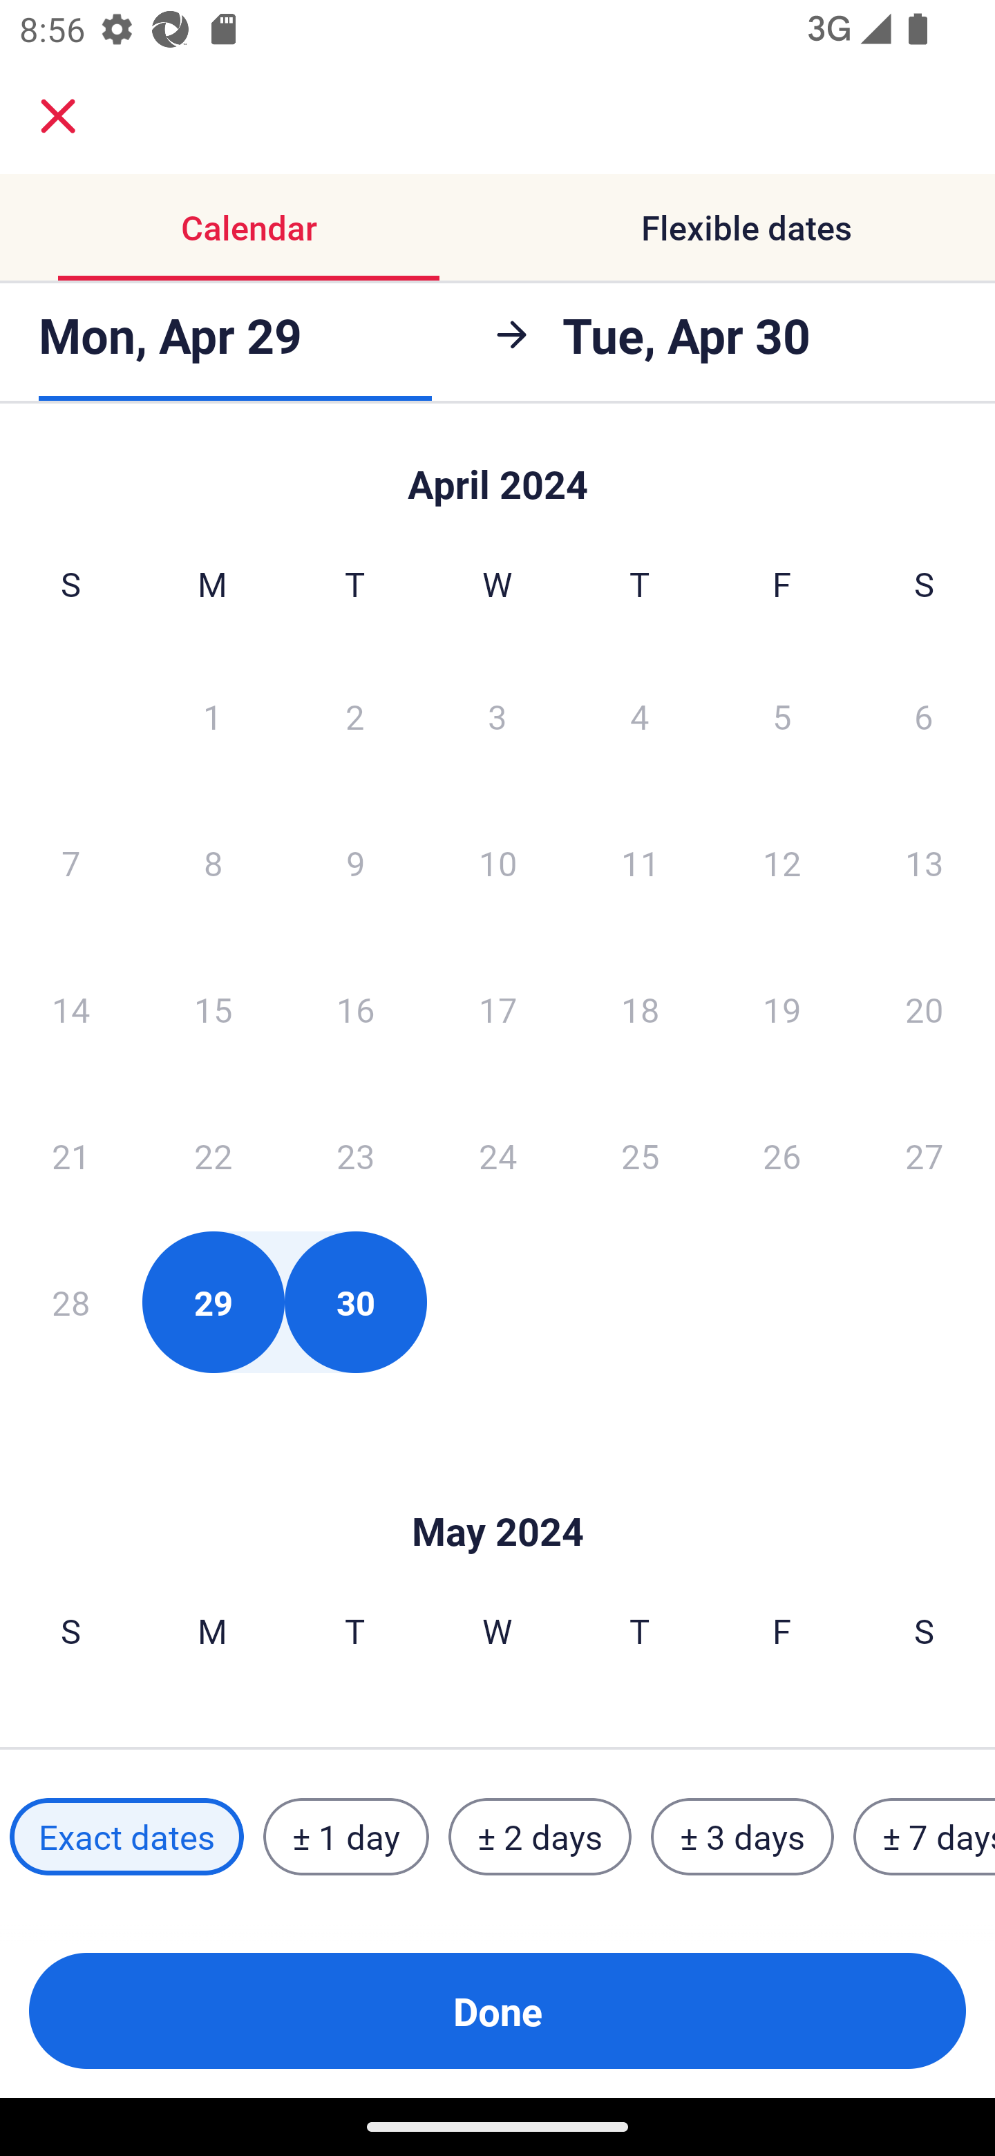 The width and height of the screenshot is (995, 2156). What do you see at coordinates (70, 1009) in the screenshot?
I see `14 Sunday, April 14, 2024` at bounding box center [70, 1009].